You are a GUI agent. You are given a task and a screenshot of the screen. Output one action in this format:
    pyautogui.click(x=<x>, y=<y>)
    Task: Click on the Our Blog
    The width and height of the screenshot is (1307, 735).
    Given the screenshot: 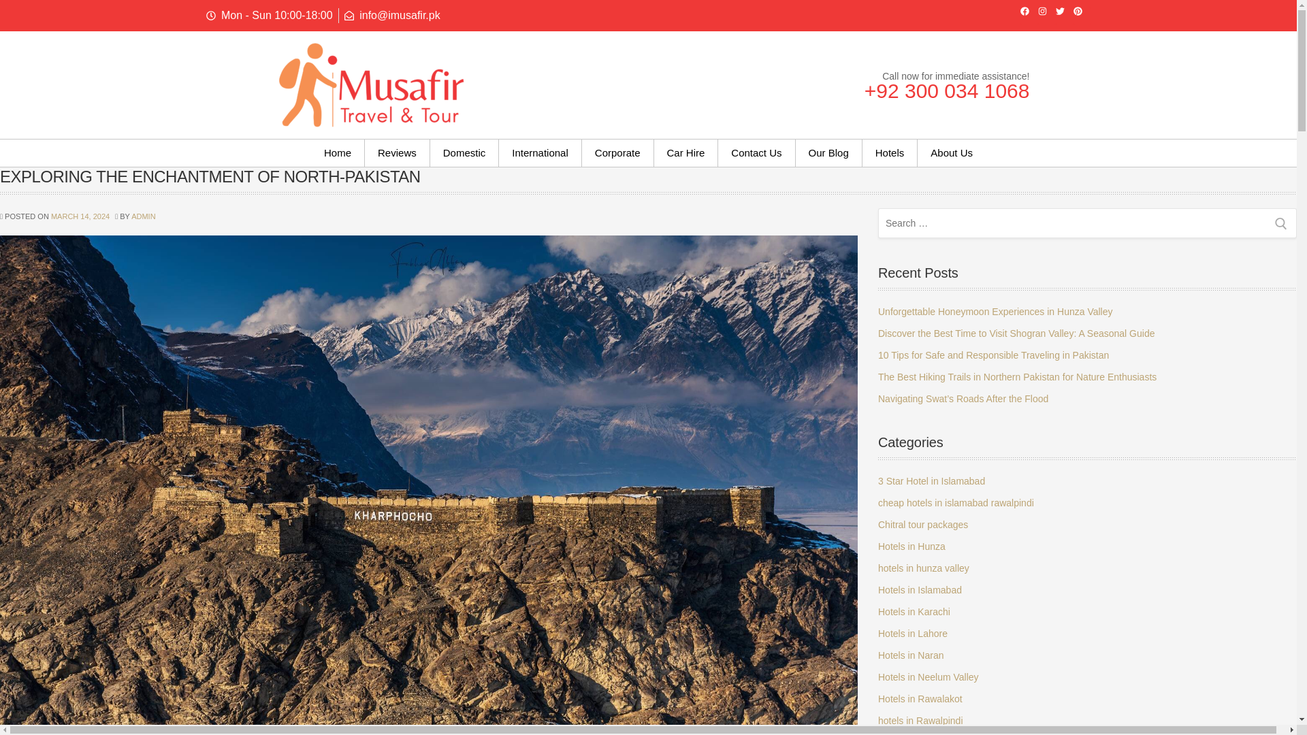 What is the action you would take?
    pyautogui.click(x=828, y=153)
    